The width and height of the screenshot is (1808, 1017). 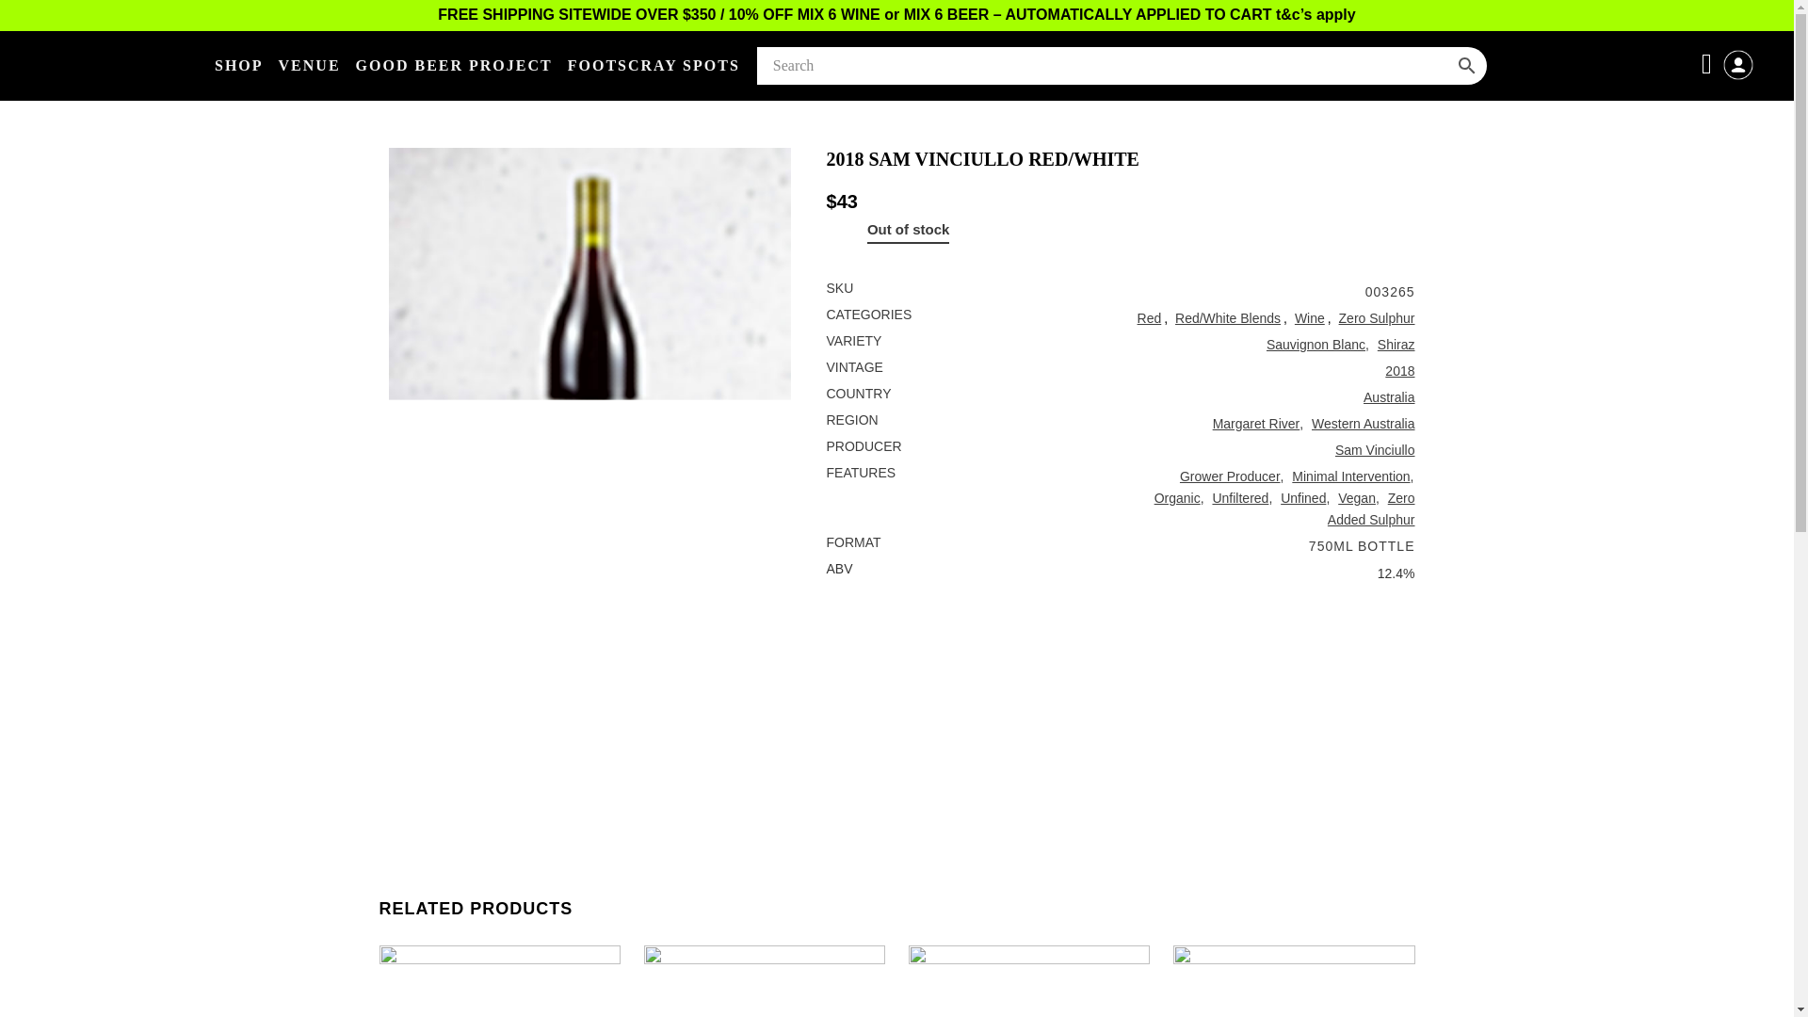 What do you see at coordinates (1738, 77) in the screenshot?
I see `account` at bounding box center [1738, 77].